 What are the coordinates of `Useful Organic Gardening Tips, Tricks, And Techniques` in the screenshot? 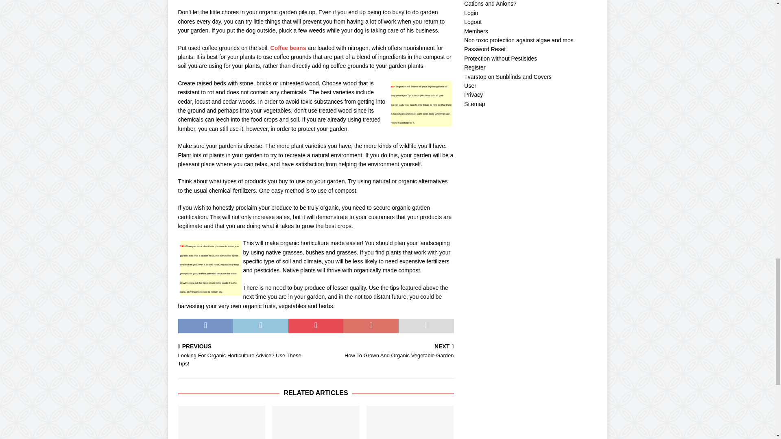 It's located at (386, 351).